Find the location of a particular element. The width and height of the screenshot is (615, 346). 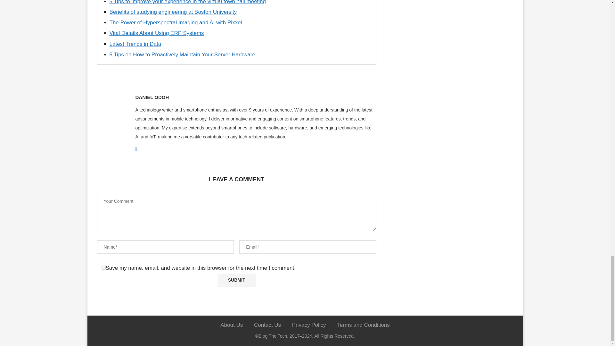

Submit is located at coordinates (236, 280).